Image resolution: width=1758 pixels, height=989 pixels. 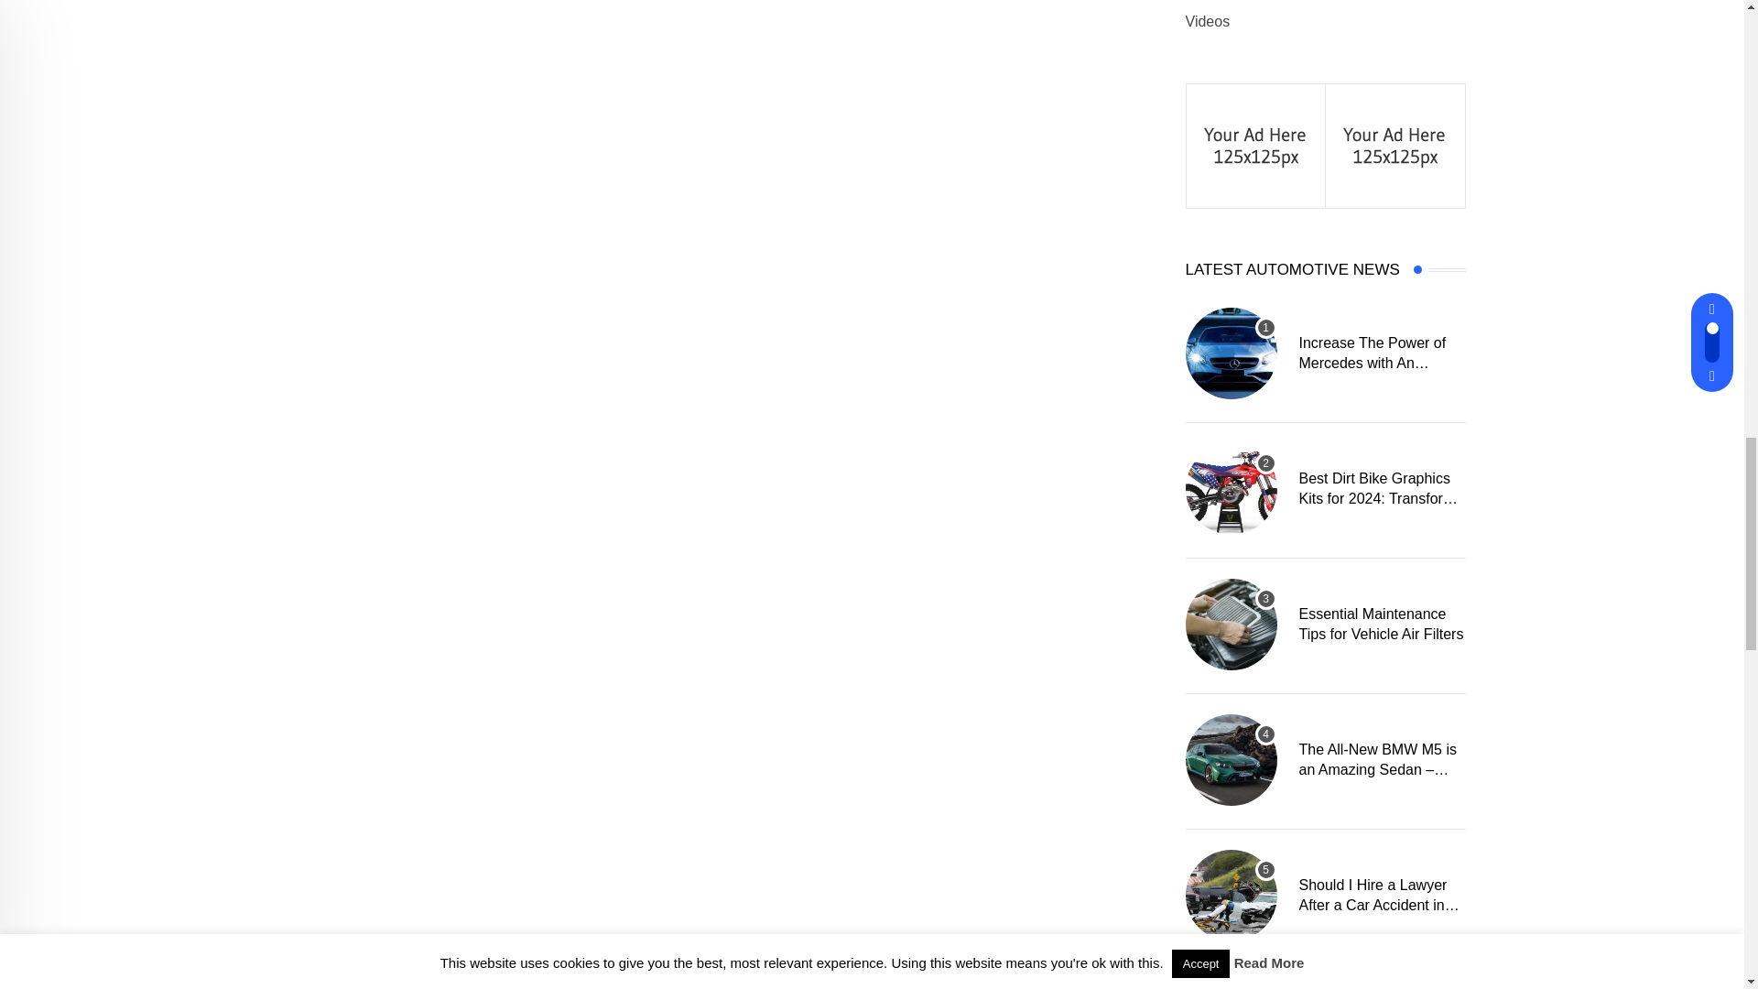 I want to click on Advertise, so click(x=1256, y=145).